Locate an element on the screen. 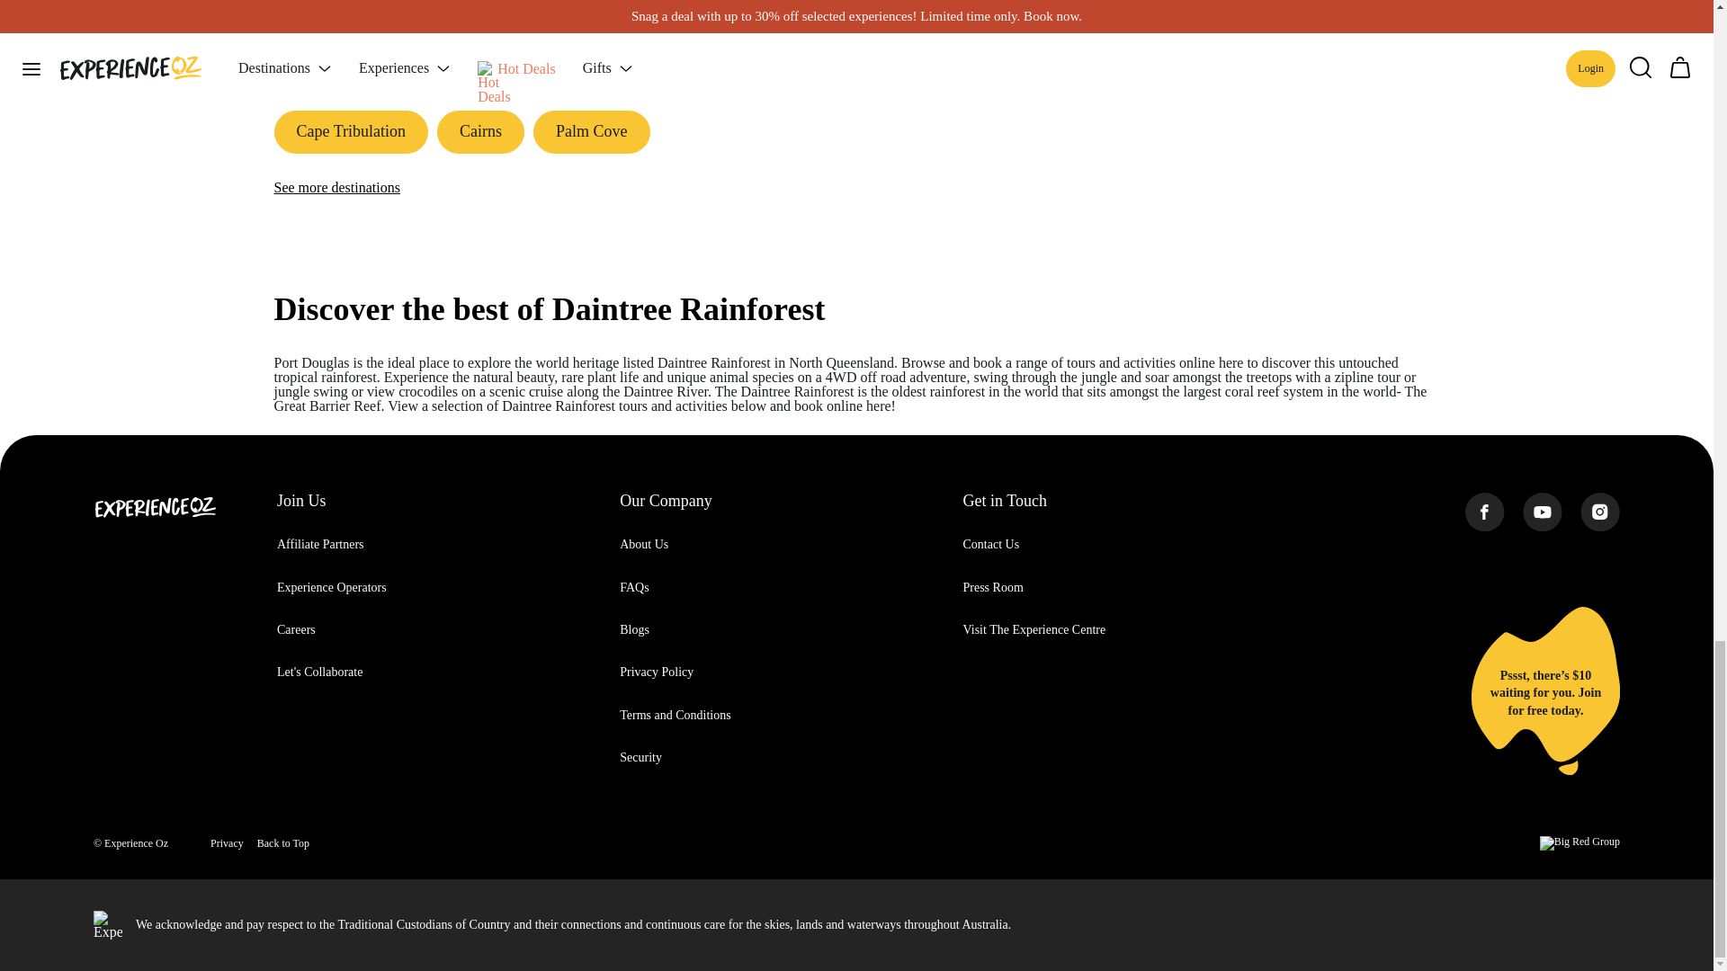 This screenshot has width=1727, height=971. Careers is located at coordinates (296, 629).